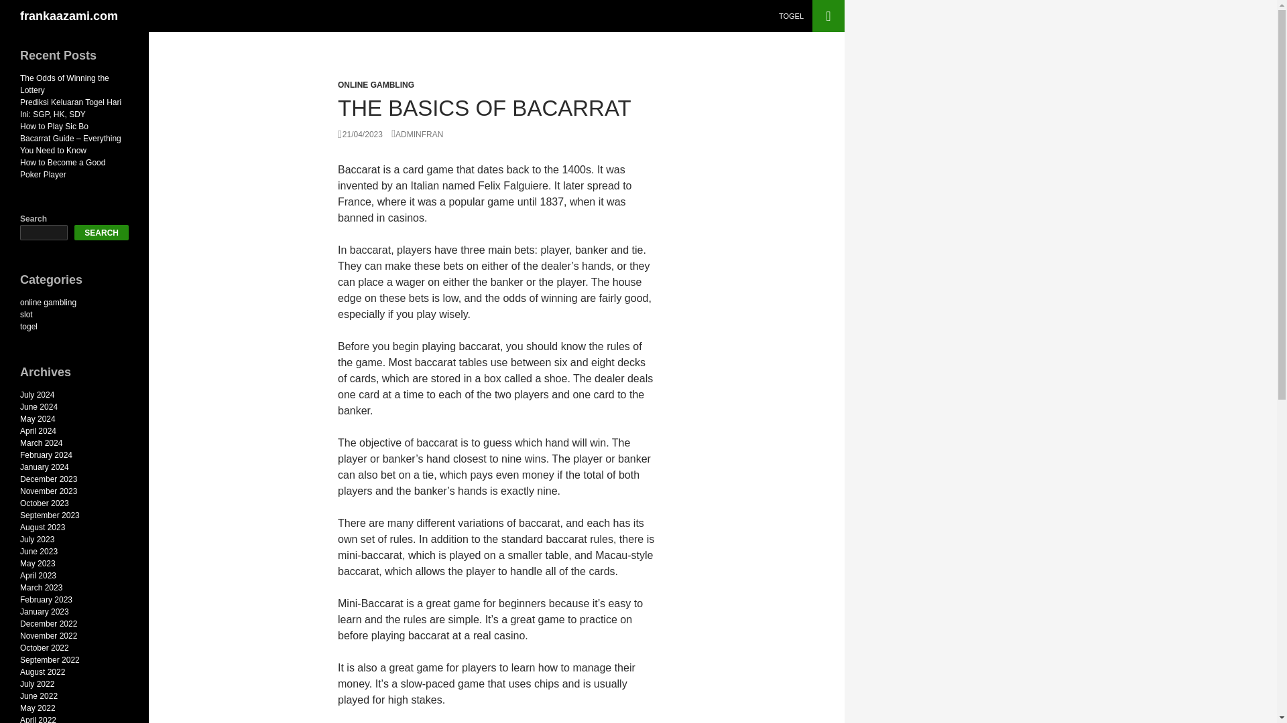 The height and width of the screenshot is (723, 1287). I want to click on June 2024, so click(39, 406).